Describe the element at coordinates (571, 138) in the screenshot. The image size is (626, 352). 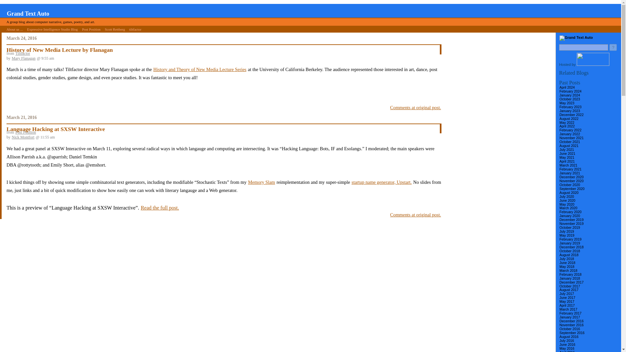
I see `November 2021` at that location.